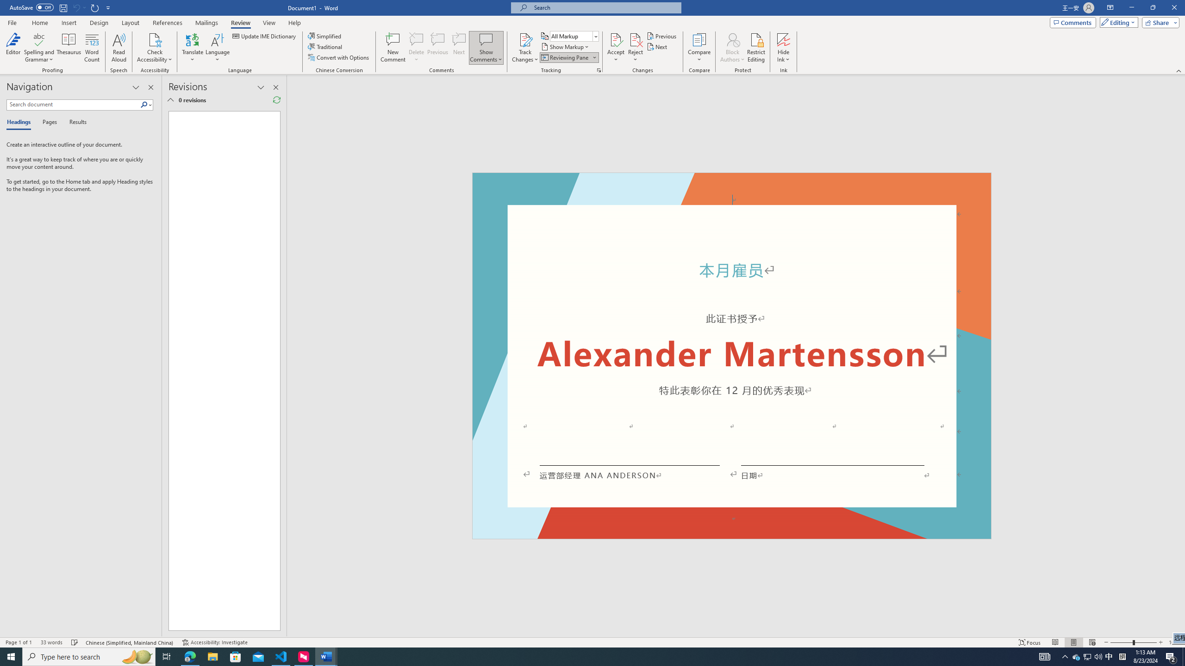 This screenshot has width=1185, height=666. Describe the element at coordinates (568, 57) in the screenshot. I see `Reviewing Pane` at that location.